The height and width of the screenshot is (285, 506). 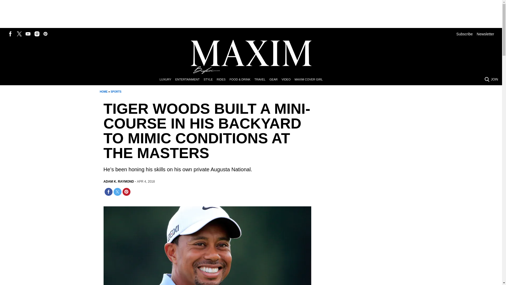 What do you see at coordinates (223, 80) in the screenshot?
I see `RIDES` at bounding box center [223, 80].